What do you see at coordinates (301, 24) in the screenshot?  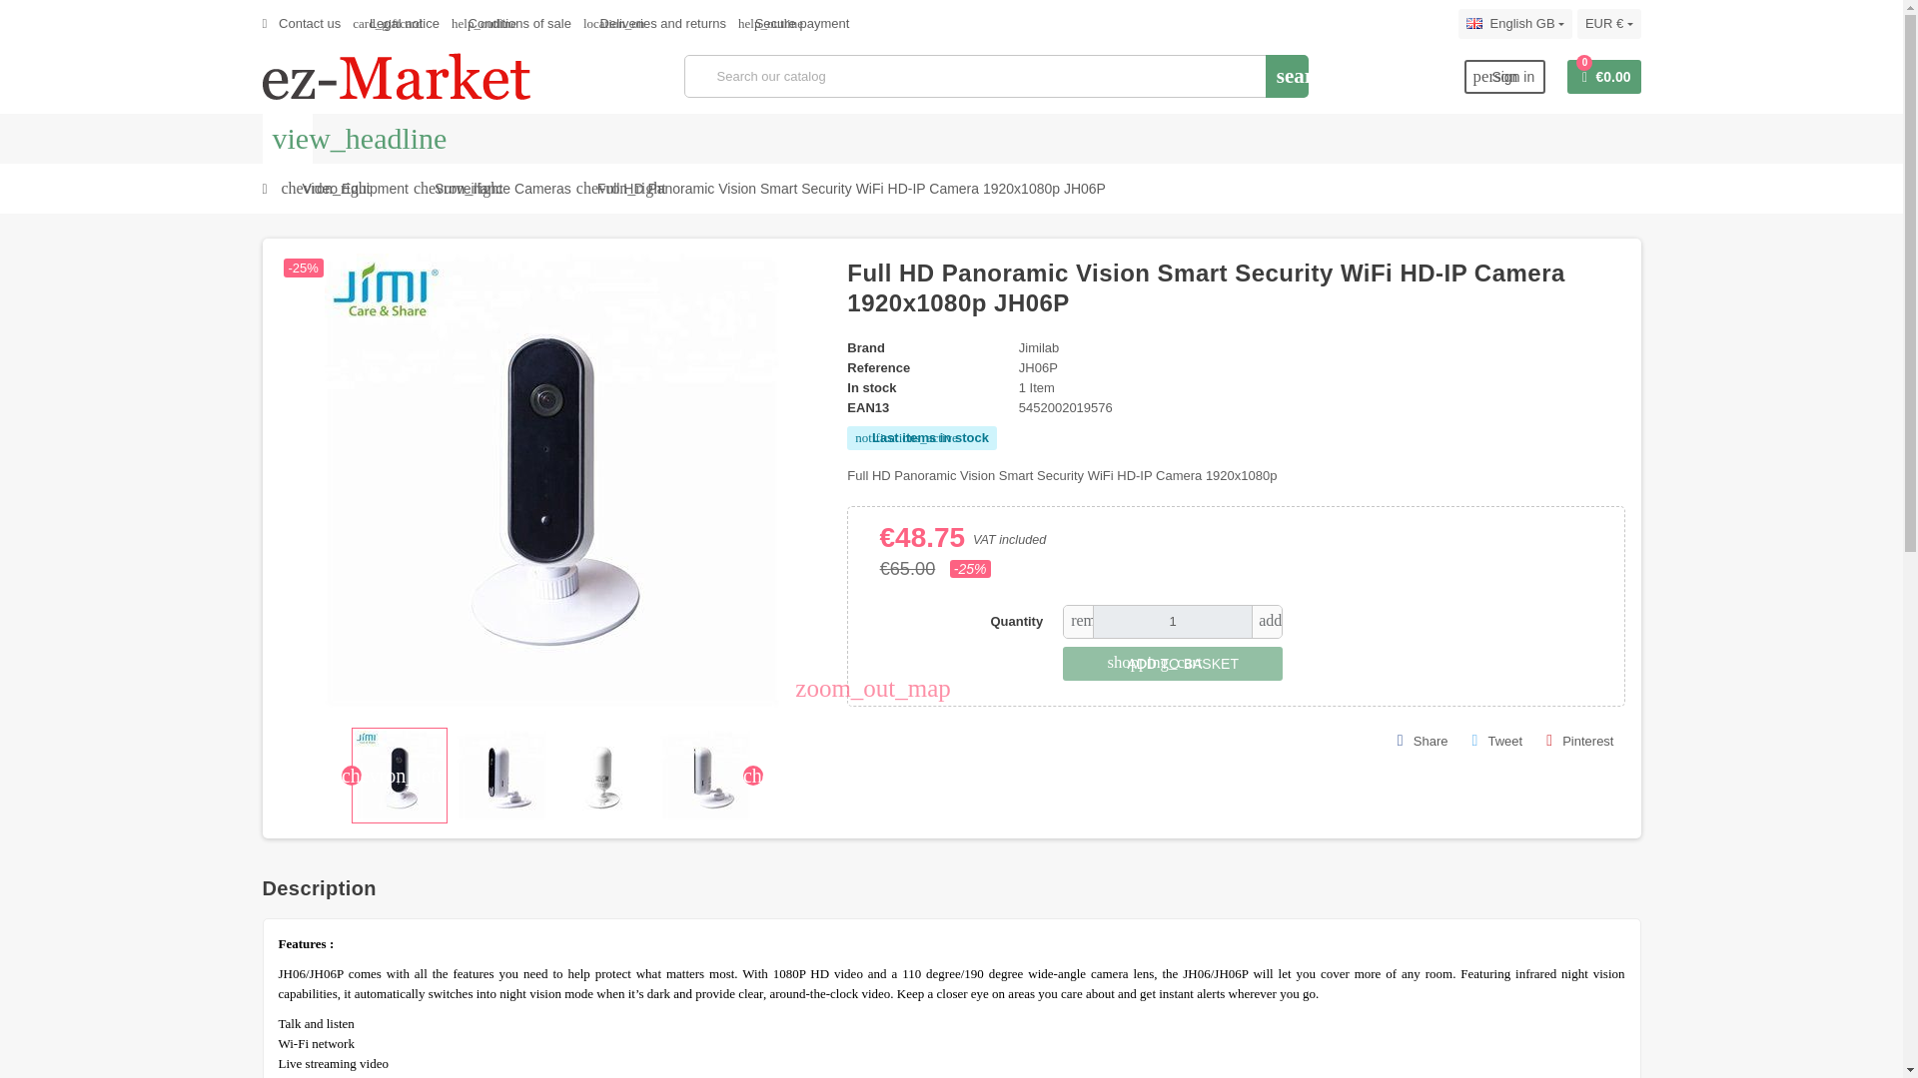 I see `Contact us` at bounding box center [301, 24].